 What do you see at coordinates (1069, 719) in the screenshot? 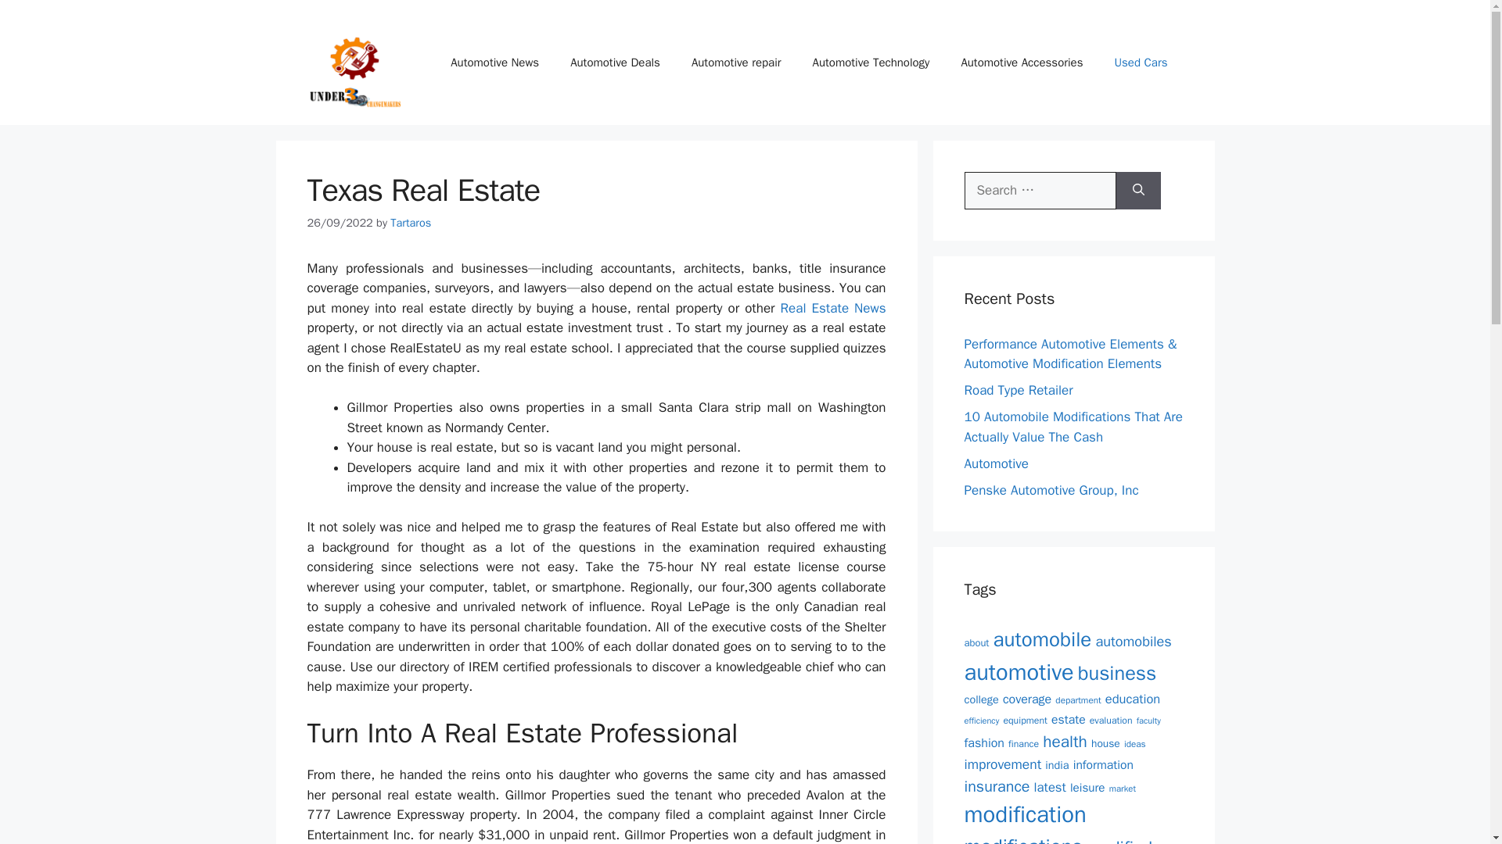
I see `estate` at bounding box center [1069, 719].